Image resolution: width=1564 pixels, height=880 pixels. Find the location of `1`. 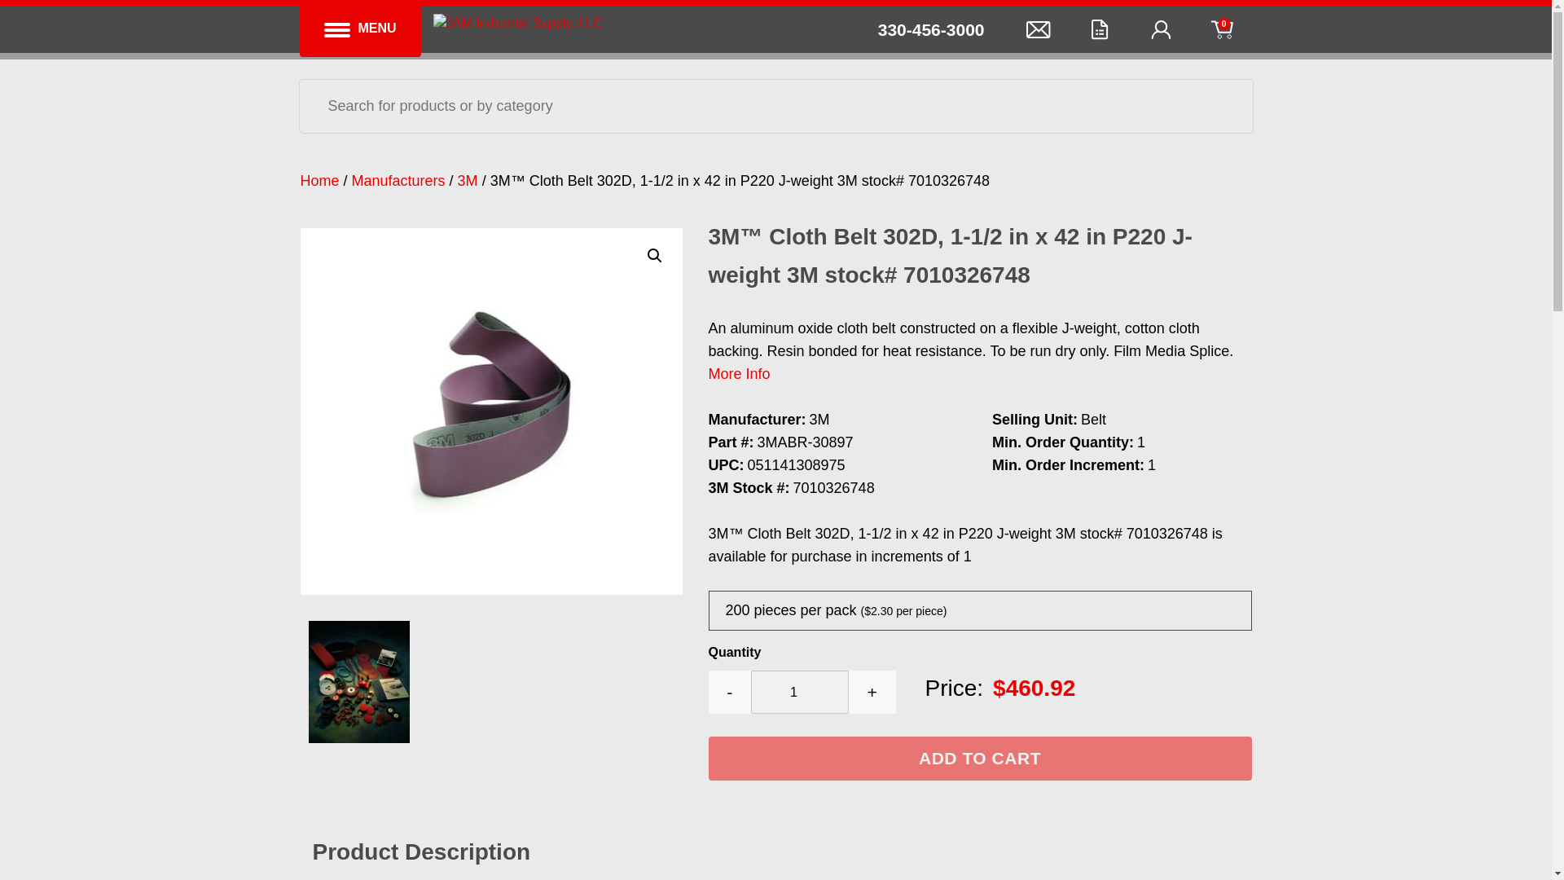

1 is located at coordinates (800, 691).